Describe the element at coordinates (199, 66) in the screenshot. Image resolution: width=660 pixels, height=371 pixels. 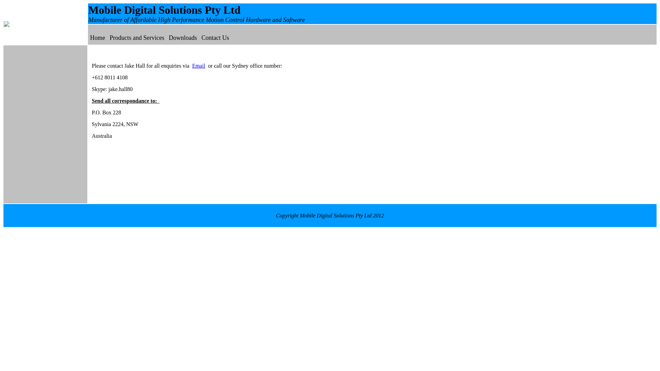
I see `Email` at that location.